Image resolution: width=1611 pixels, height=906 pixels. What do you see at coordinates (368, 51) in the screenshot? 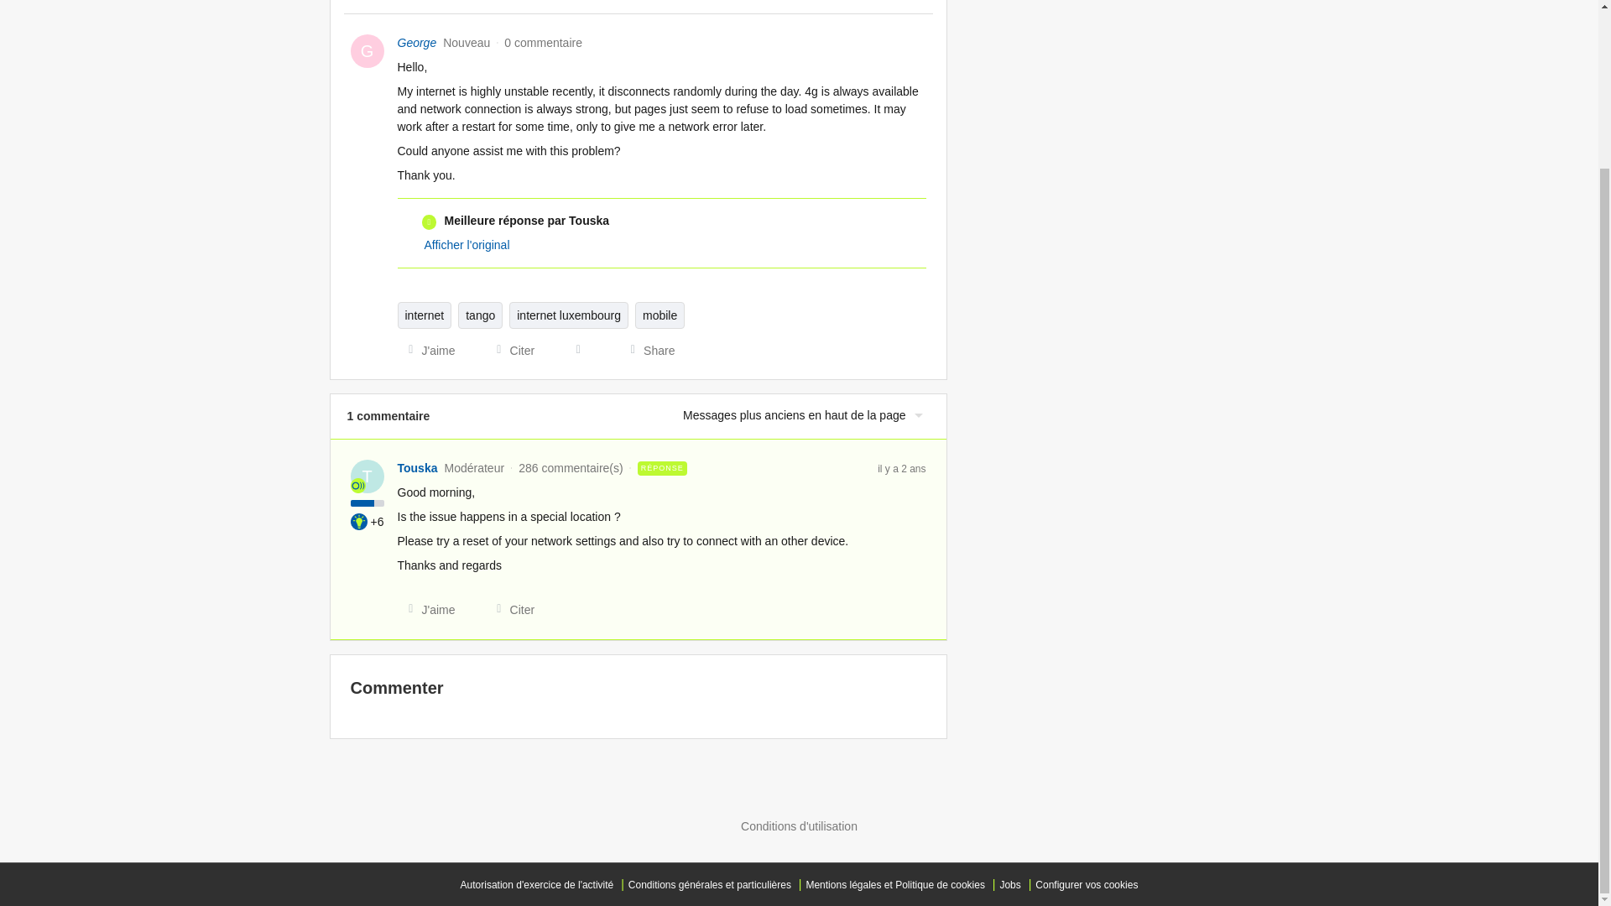
I see `G` at bounding box center [368, 51].